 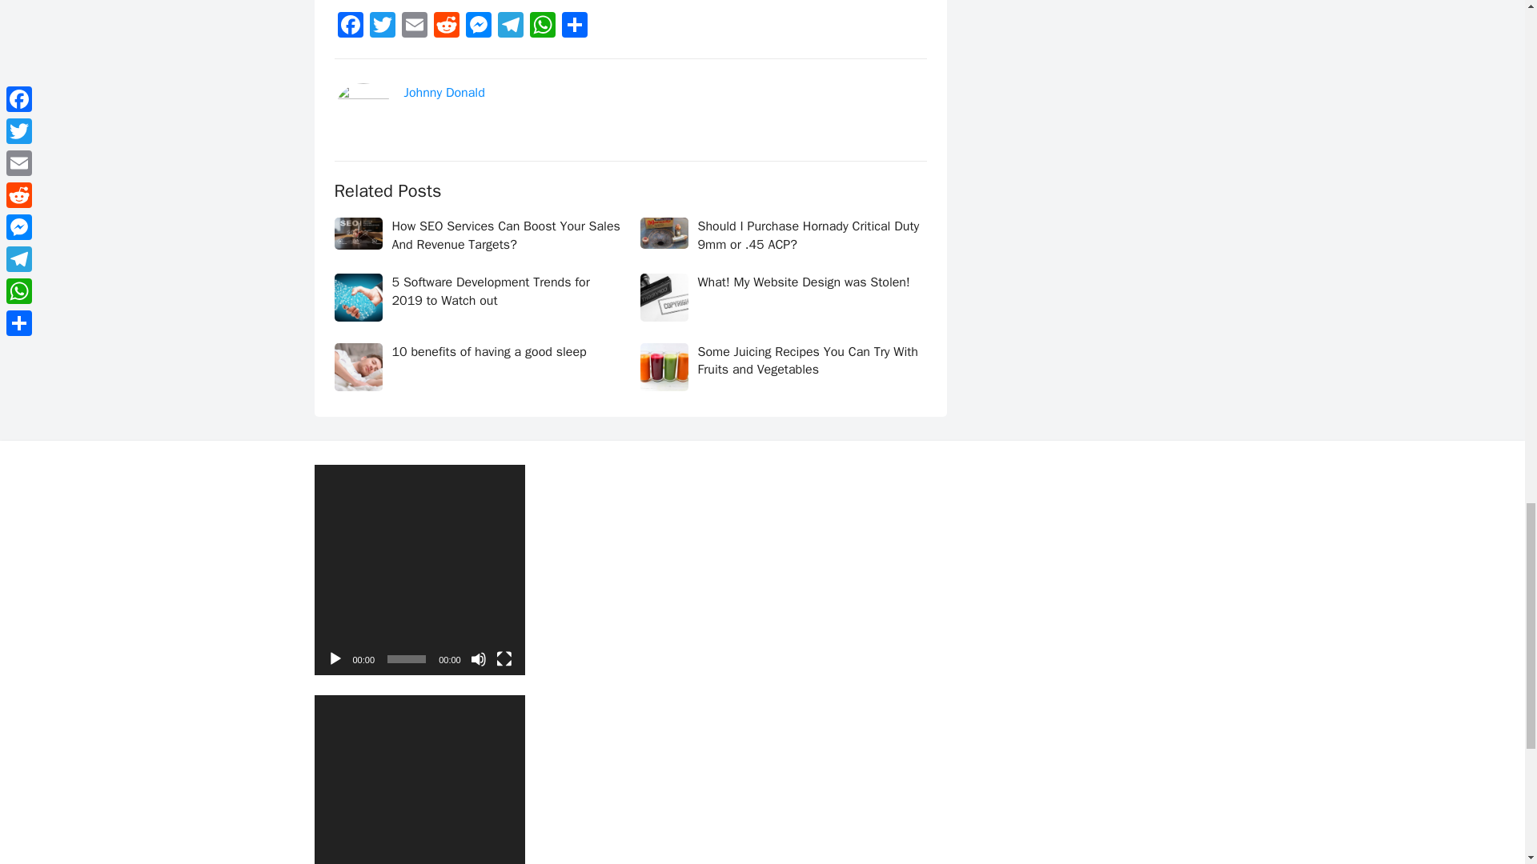 I want to click on Share, so click(x=575, y=27).